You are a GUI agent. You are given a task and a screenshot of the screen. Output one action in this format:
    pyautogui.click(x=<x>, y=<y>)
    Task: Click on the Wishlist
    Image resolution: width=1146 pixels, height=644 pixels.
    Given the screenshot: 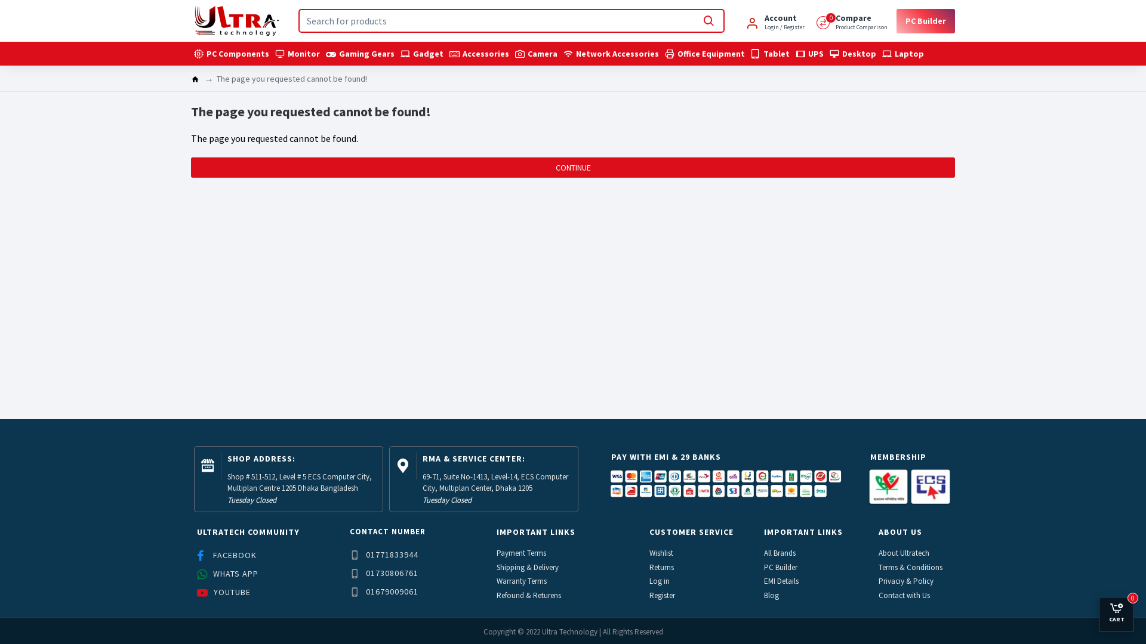 What is the action you would take?
    pyautogui.click(x=662, y=553)
    